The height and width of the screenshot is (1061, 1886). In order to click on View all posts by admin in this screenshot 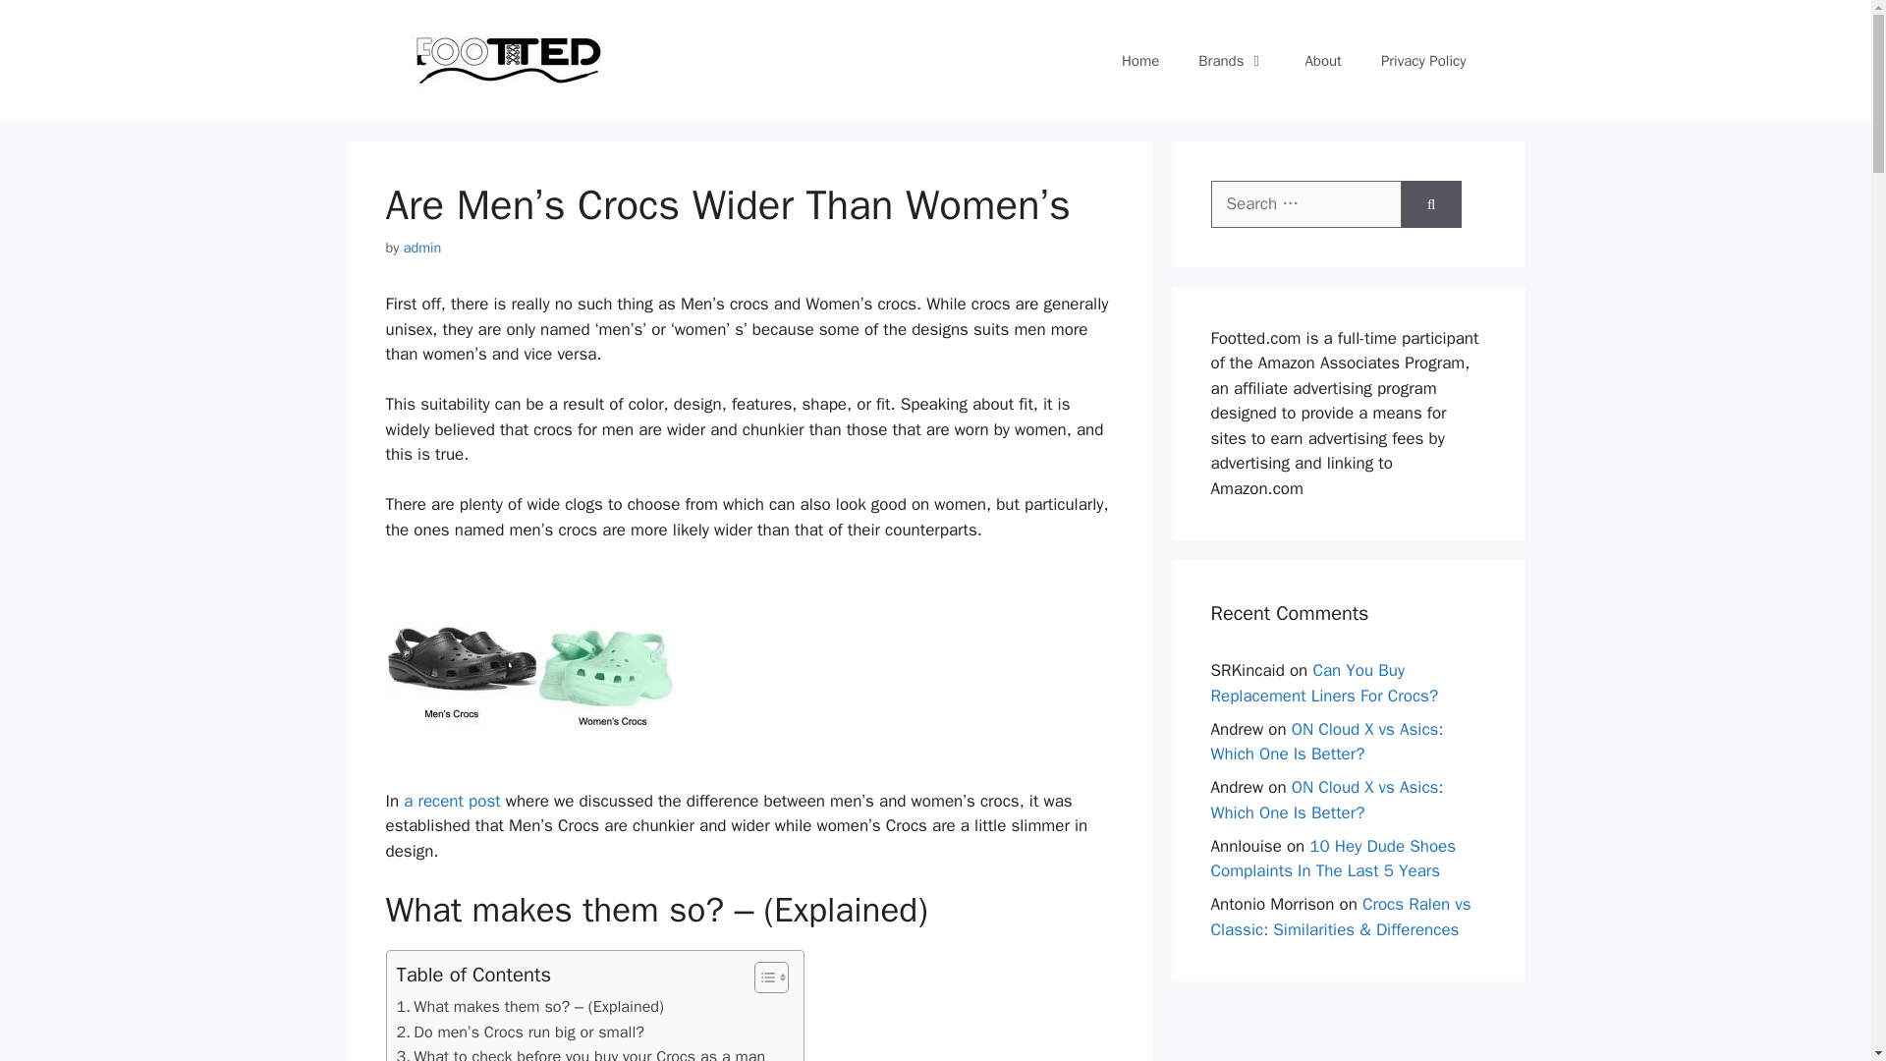, I will do `click(422, 248)`.